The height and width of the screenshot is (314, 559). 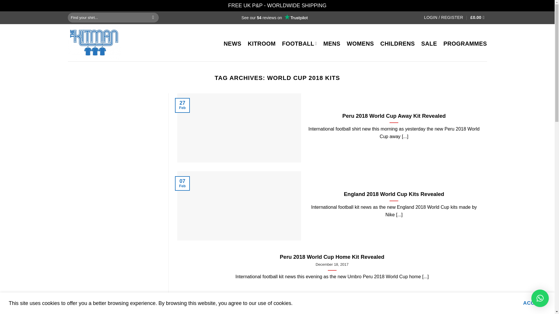 What do you see at coordinates (479, 17) in the screenshot?
I see `Basket` at bounding box center [479, 17].